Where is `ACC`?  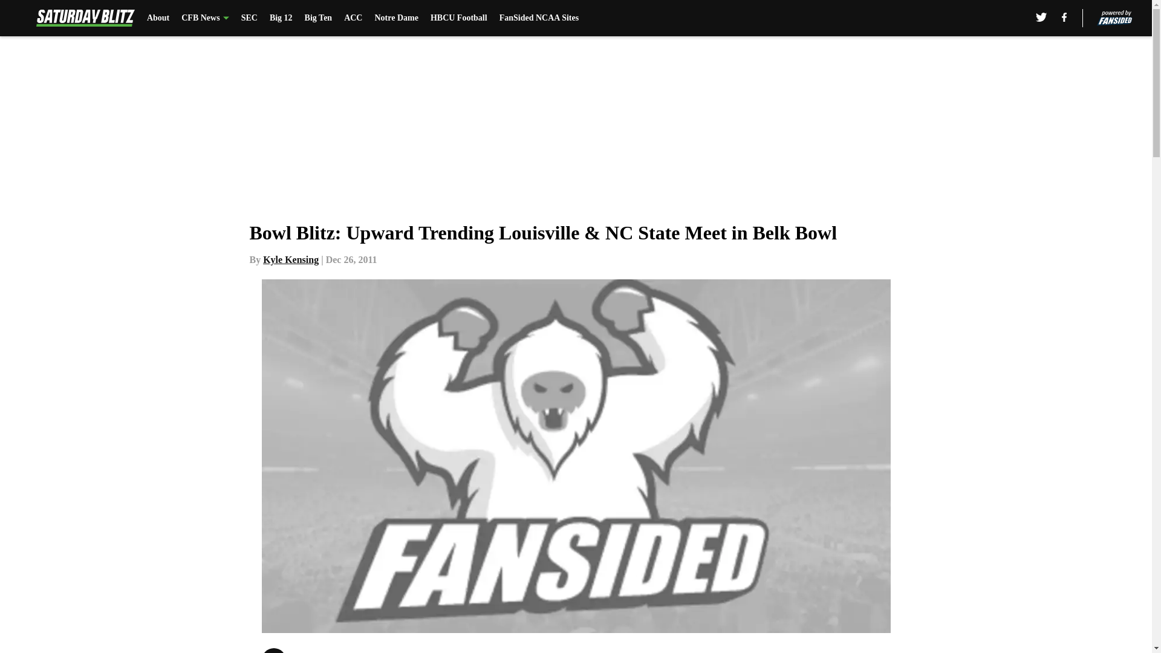 ACC is located at coordinates (353, 18).